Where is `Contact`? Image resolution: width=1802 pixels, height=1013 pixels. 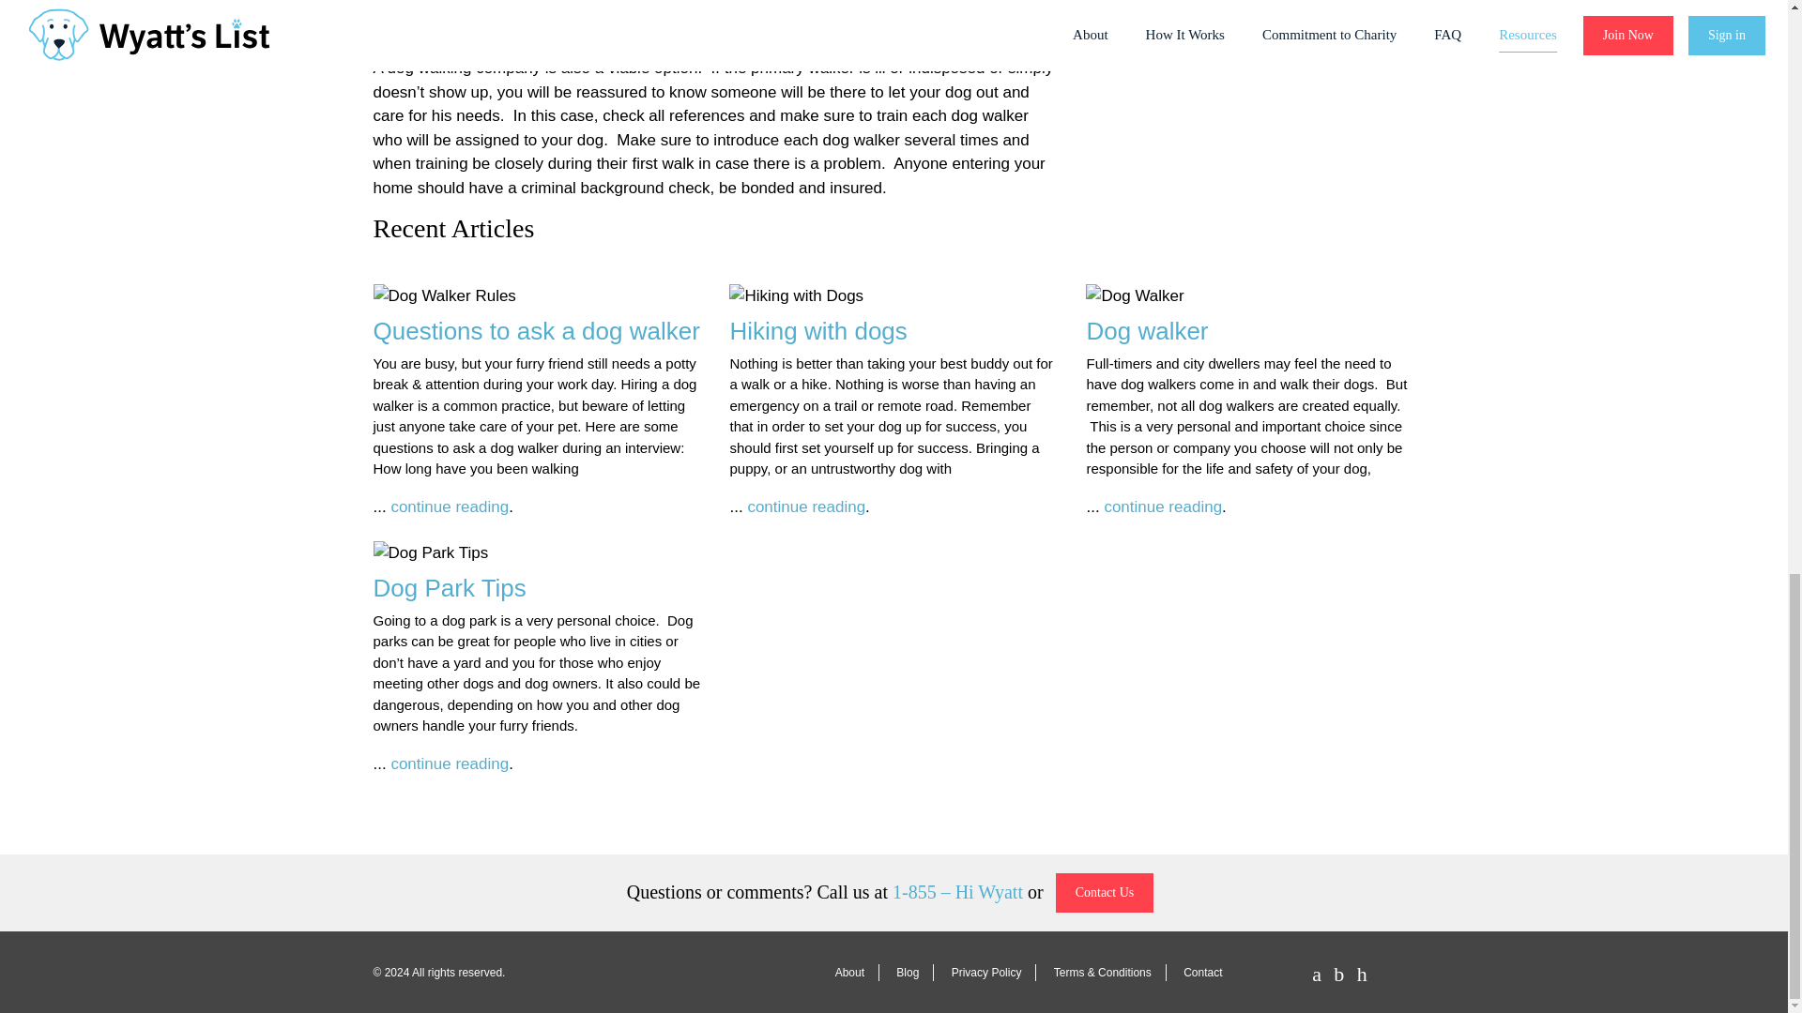
Contact is located at coordinates (1203, 973).